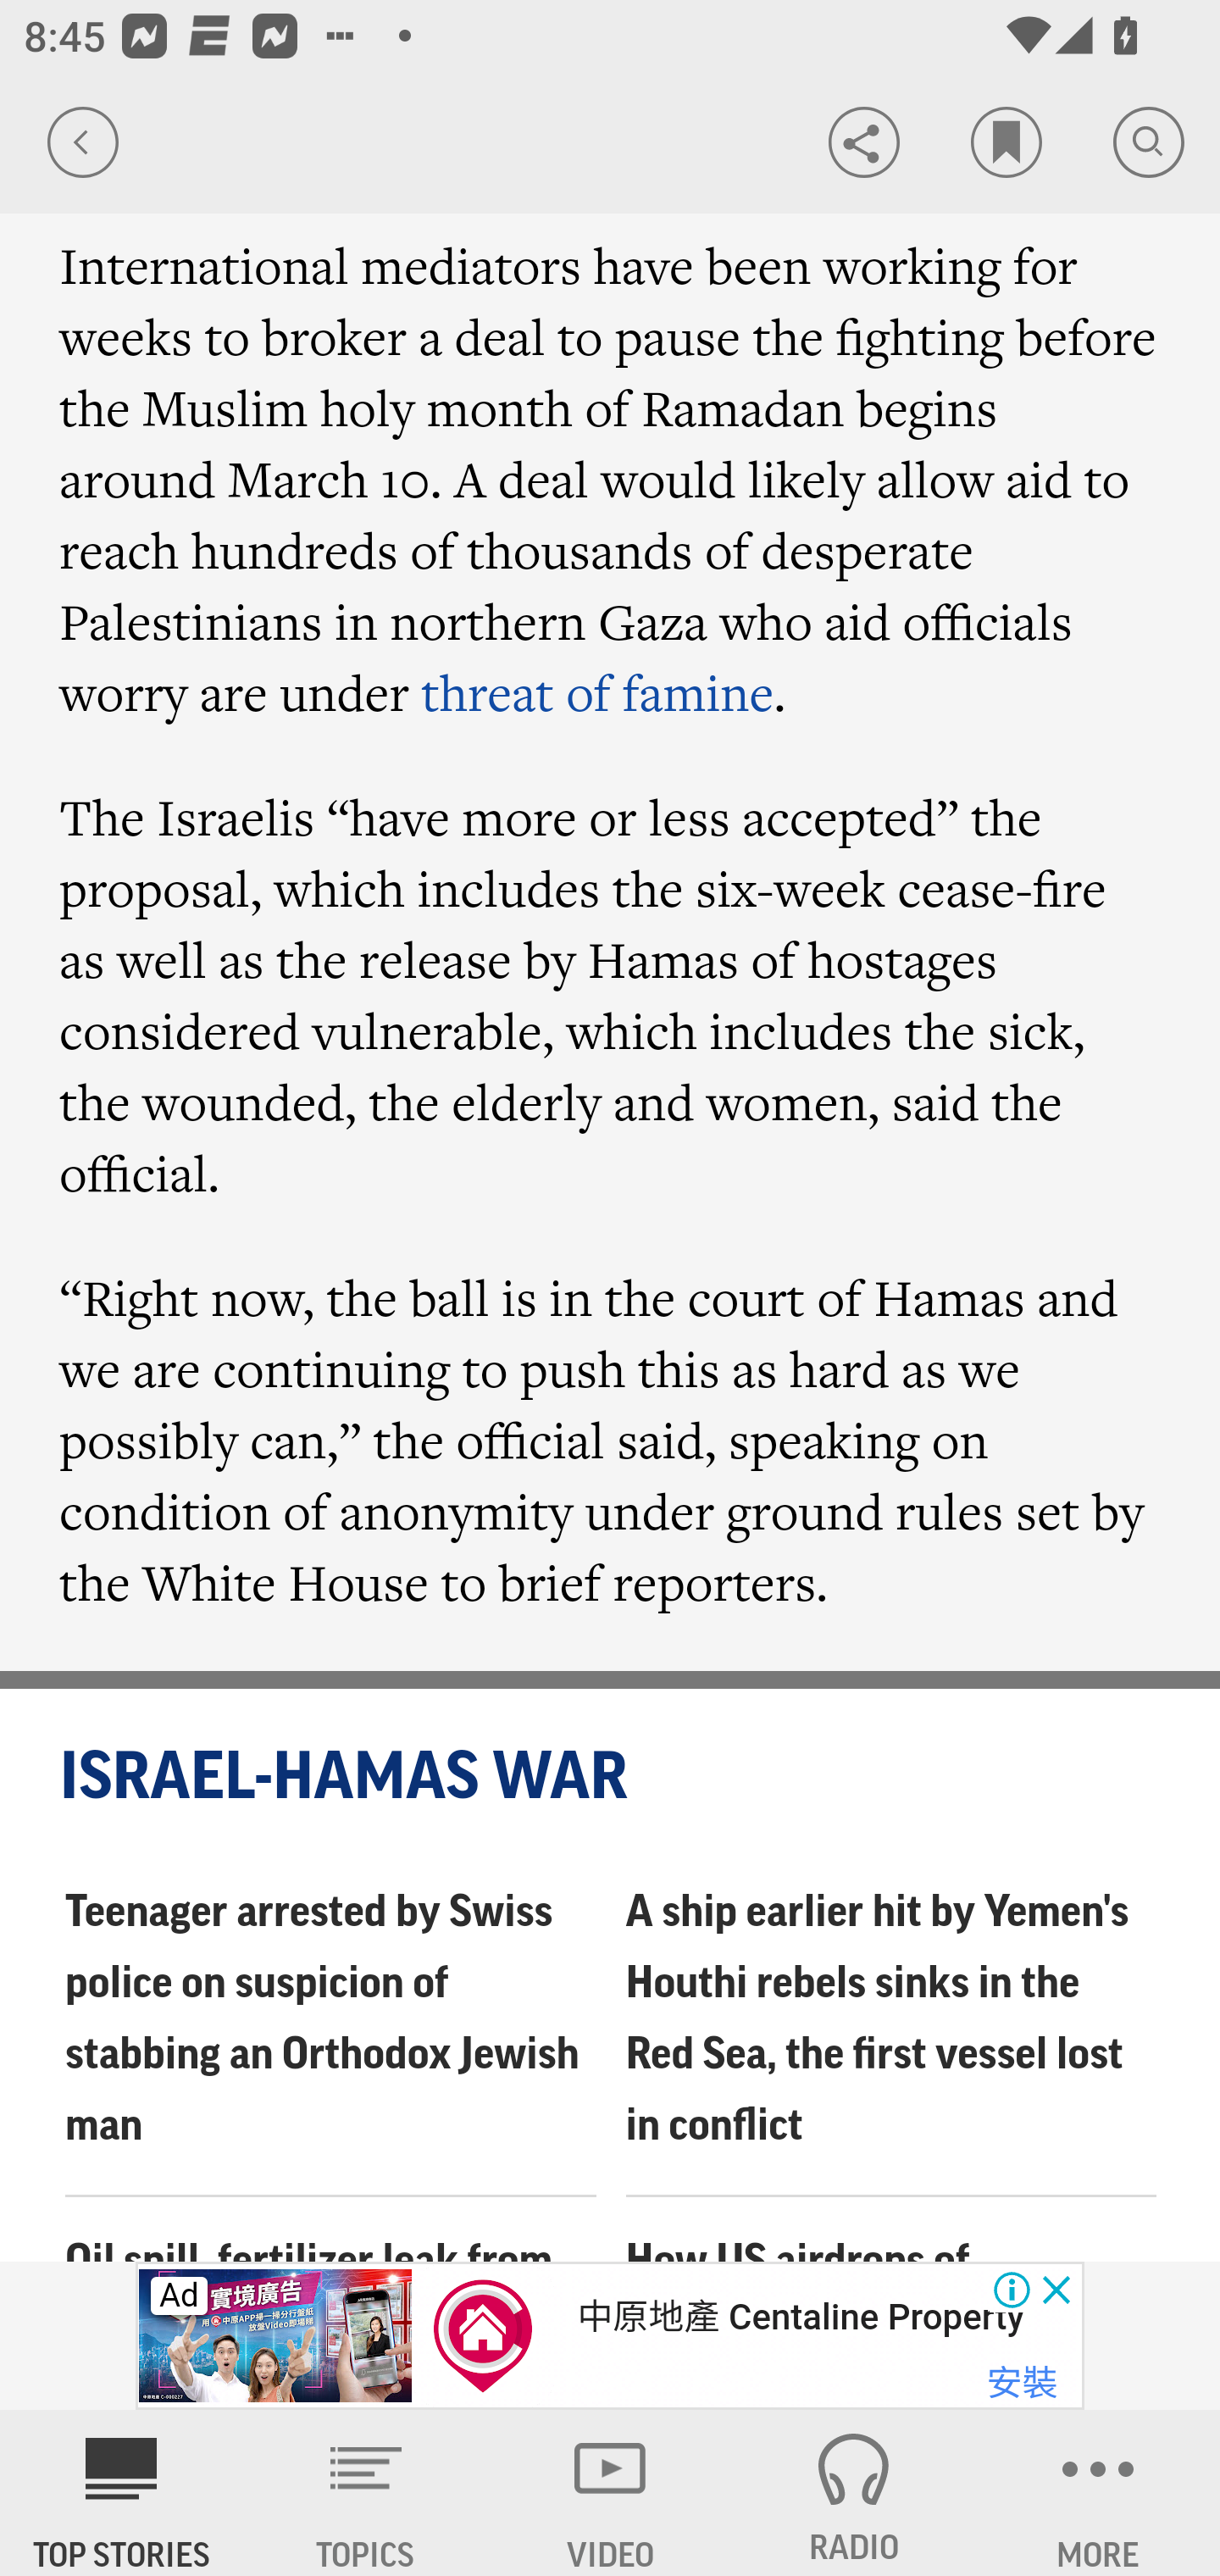 This screenshot has height=2576, width=1220. Describe the element at coordinates (122, 2493) in the screenshot. I see `AP News TOP STORIES` at that location.